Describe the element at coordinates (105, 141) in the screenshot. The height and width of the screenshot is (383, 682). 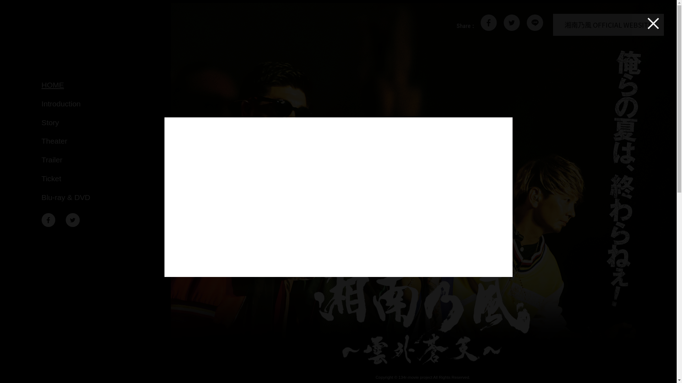
I see `Theater` at that location.